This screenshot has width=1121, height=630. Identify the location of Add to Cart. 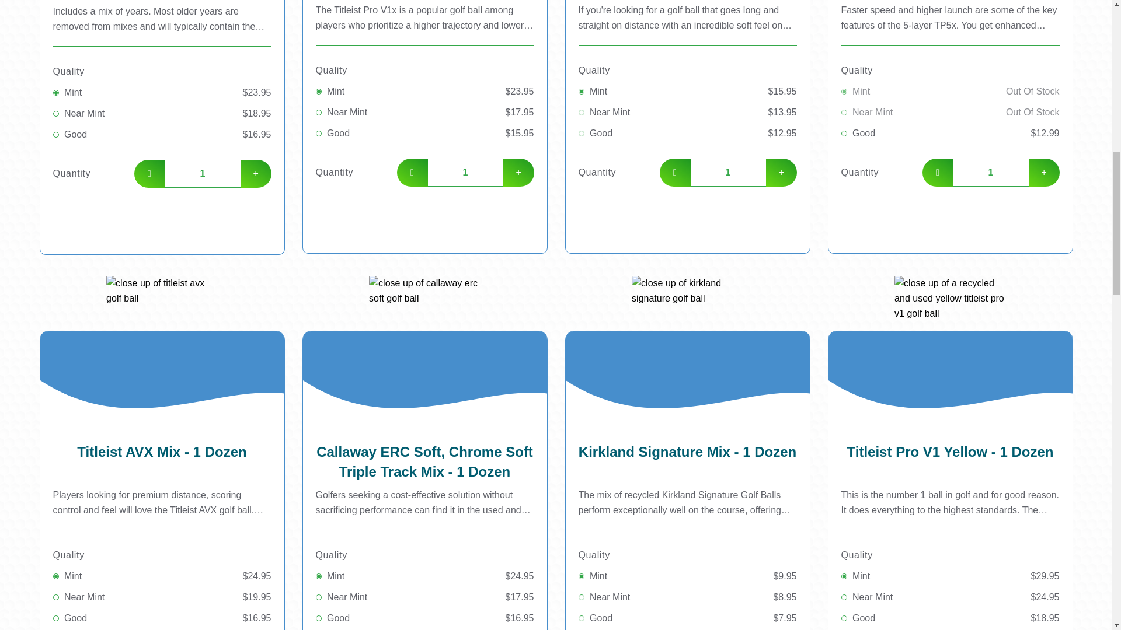
(687, 212).